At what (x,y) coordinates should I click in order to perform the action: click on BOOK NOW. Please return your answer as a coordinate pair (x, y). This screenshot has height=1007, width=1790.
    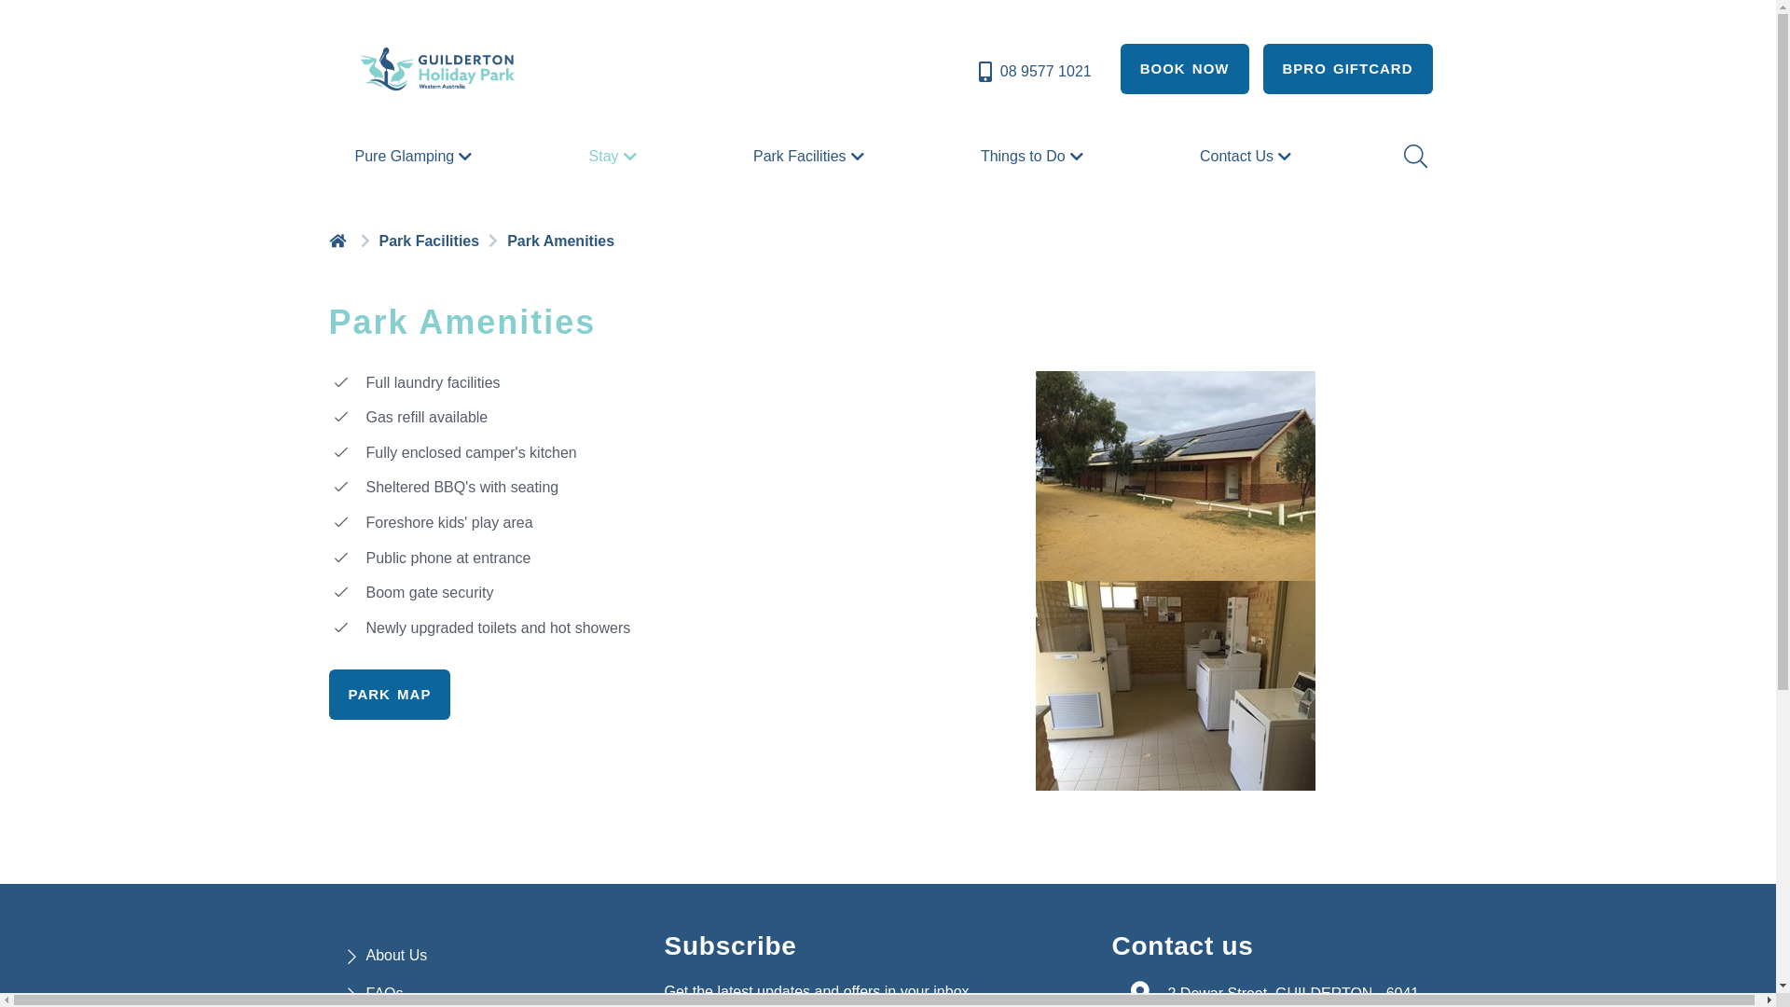
    Looking at the image, I should click on (1185, 69).